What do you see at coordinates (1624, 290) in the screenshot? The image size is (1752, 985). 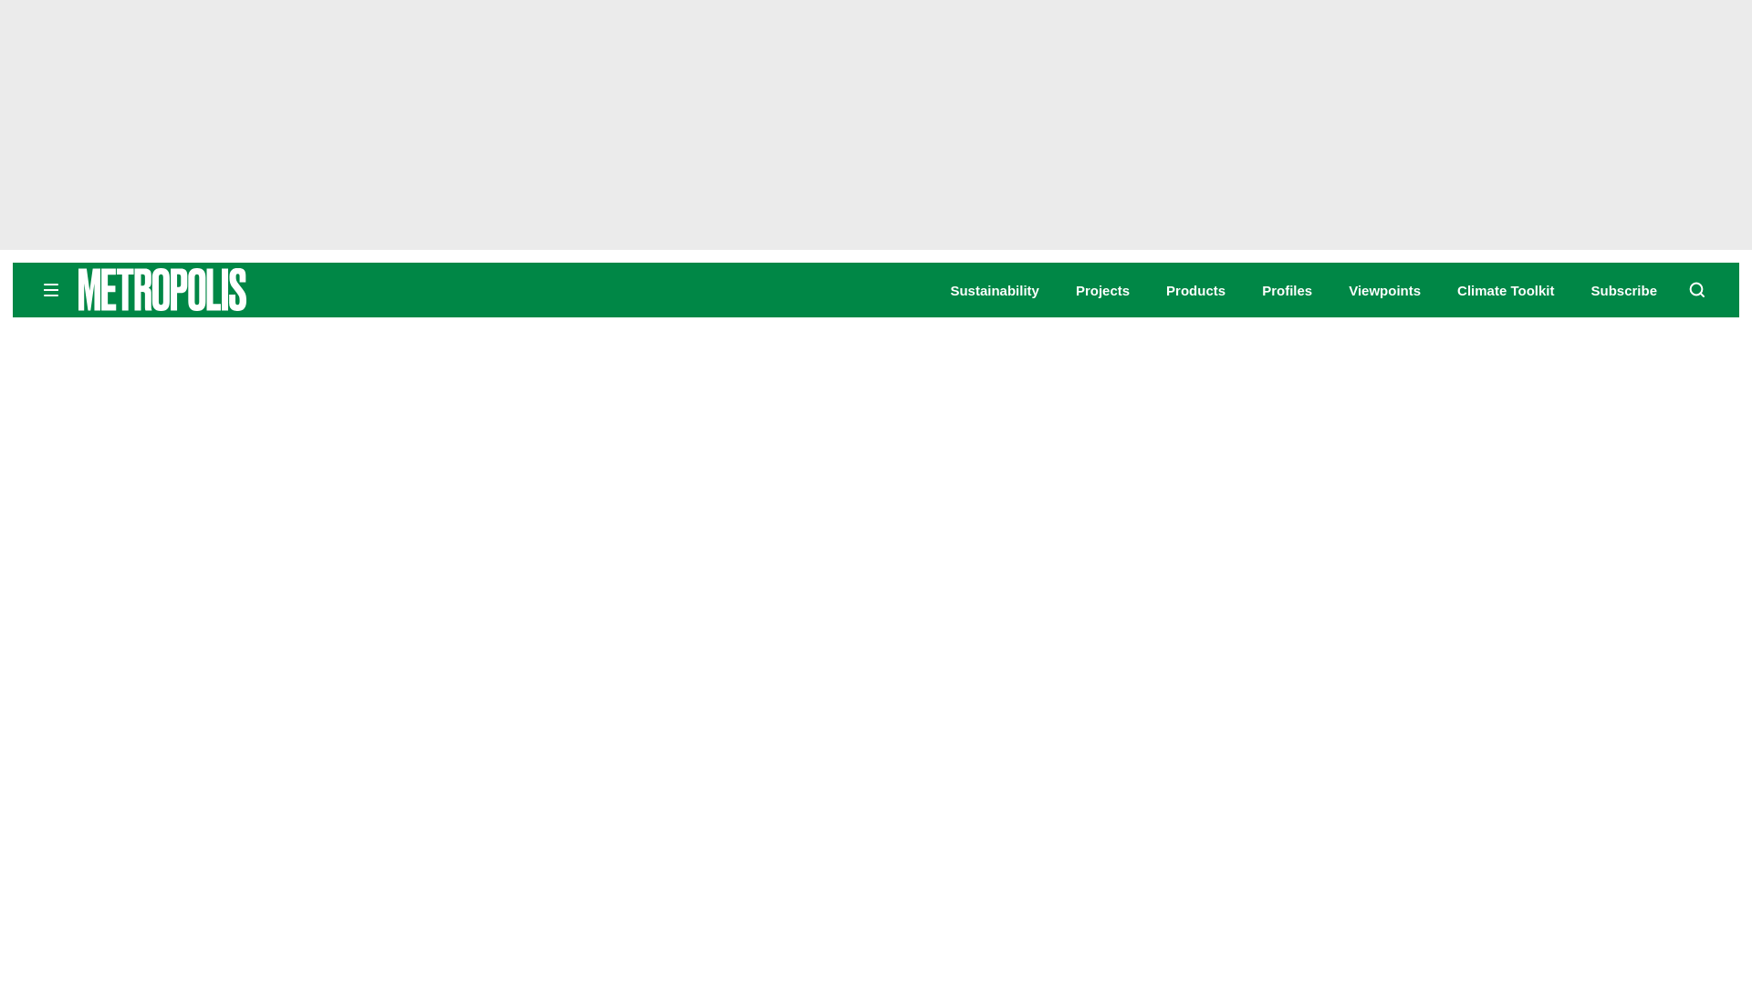 I see `Subscribe` at bounding box center [1624, 290].